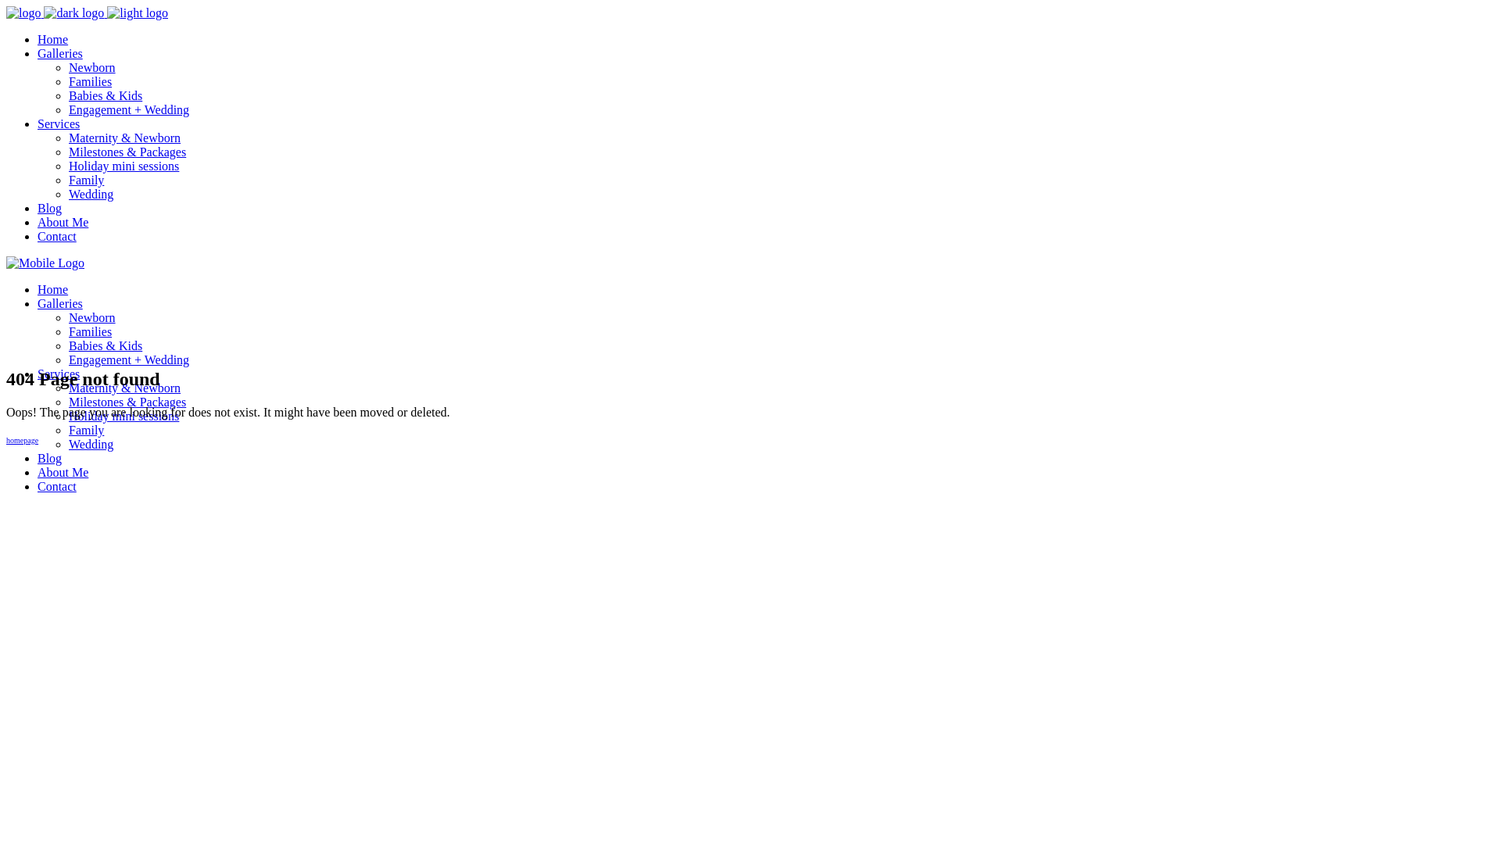 The height and width of the screenshot is (844, 1501). I want to click on Newborn, so click(92, 67).